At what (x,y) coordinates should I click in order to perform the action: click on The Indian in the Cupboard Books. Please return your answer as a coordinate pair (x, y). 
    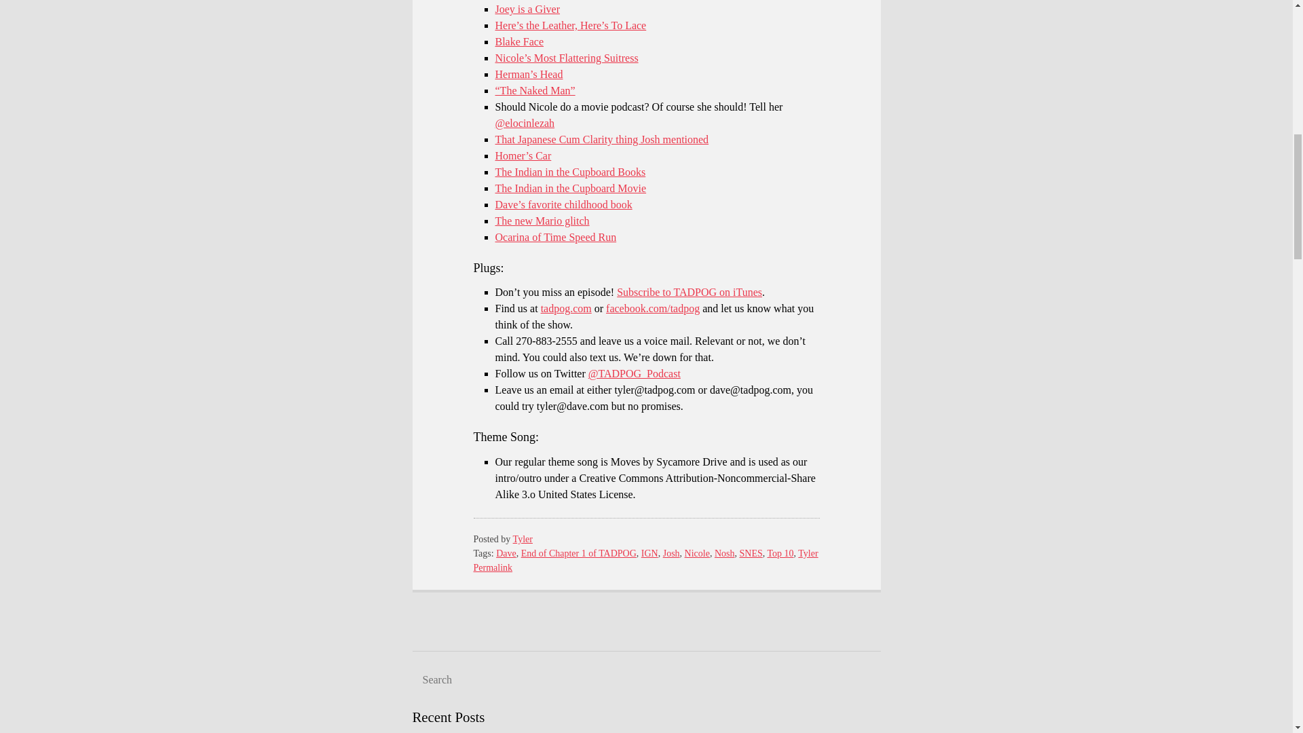
    Looking at the image, I should click on (570, 172).